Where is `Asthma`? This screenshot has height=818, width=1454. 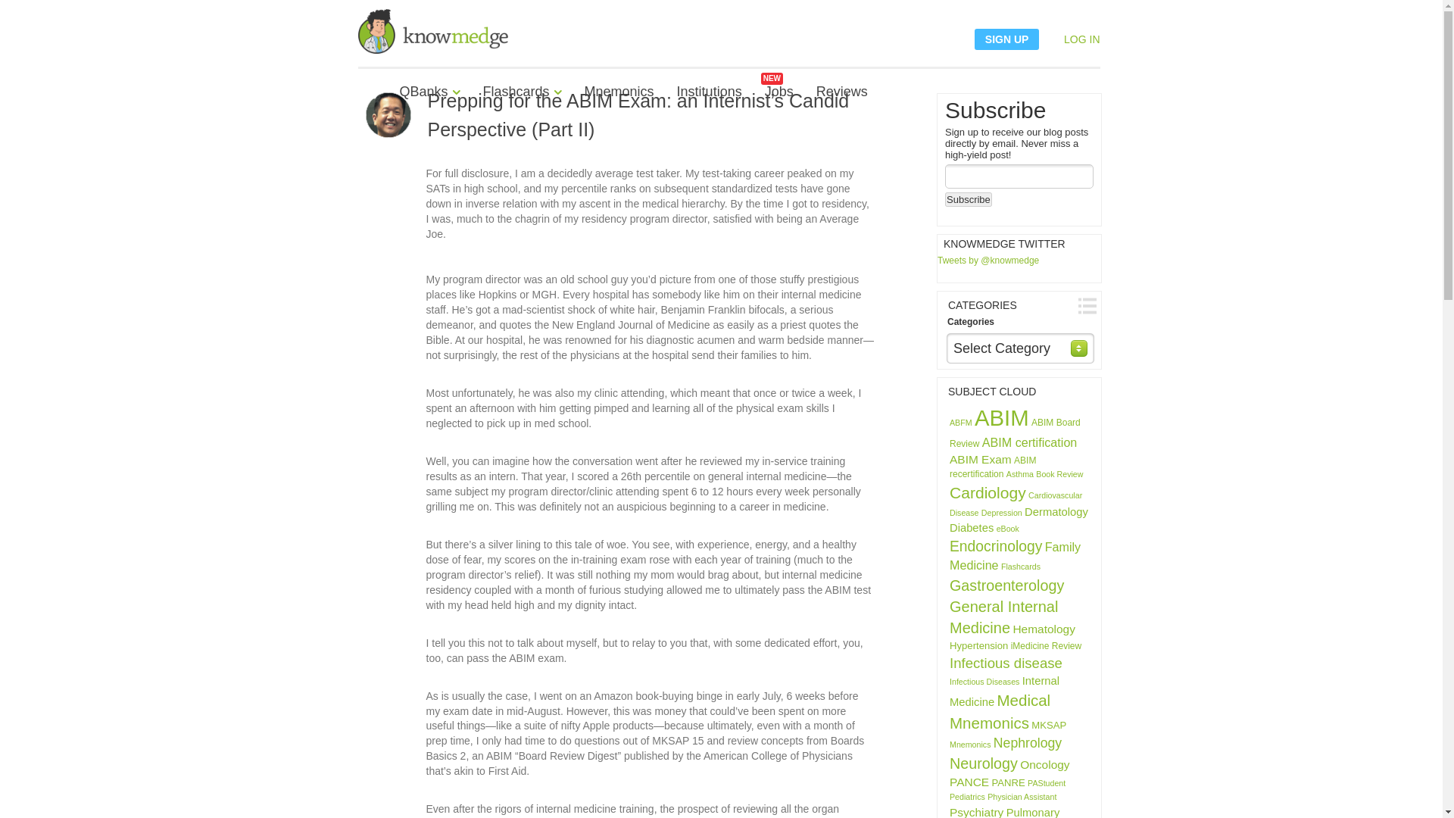 Asthma is located at coordinates (1019, 473).